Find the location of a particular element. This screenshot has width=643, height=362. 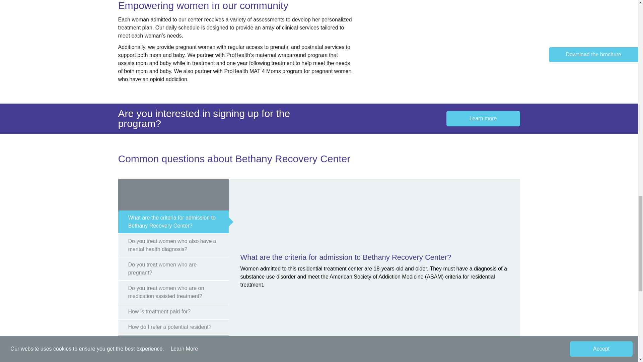

Learn more is located at coordinates (483, 118).